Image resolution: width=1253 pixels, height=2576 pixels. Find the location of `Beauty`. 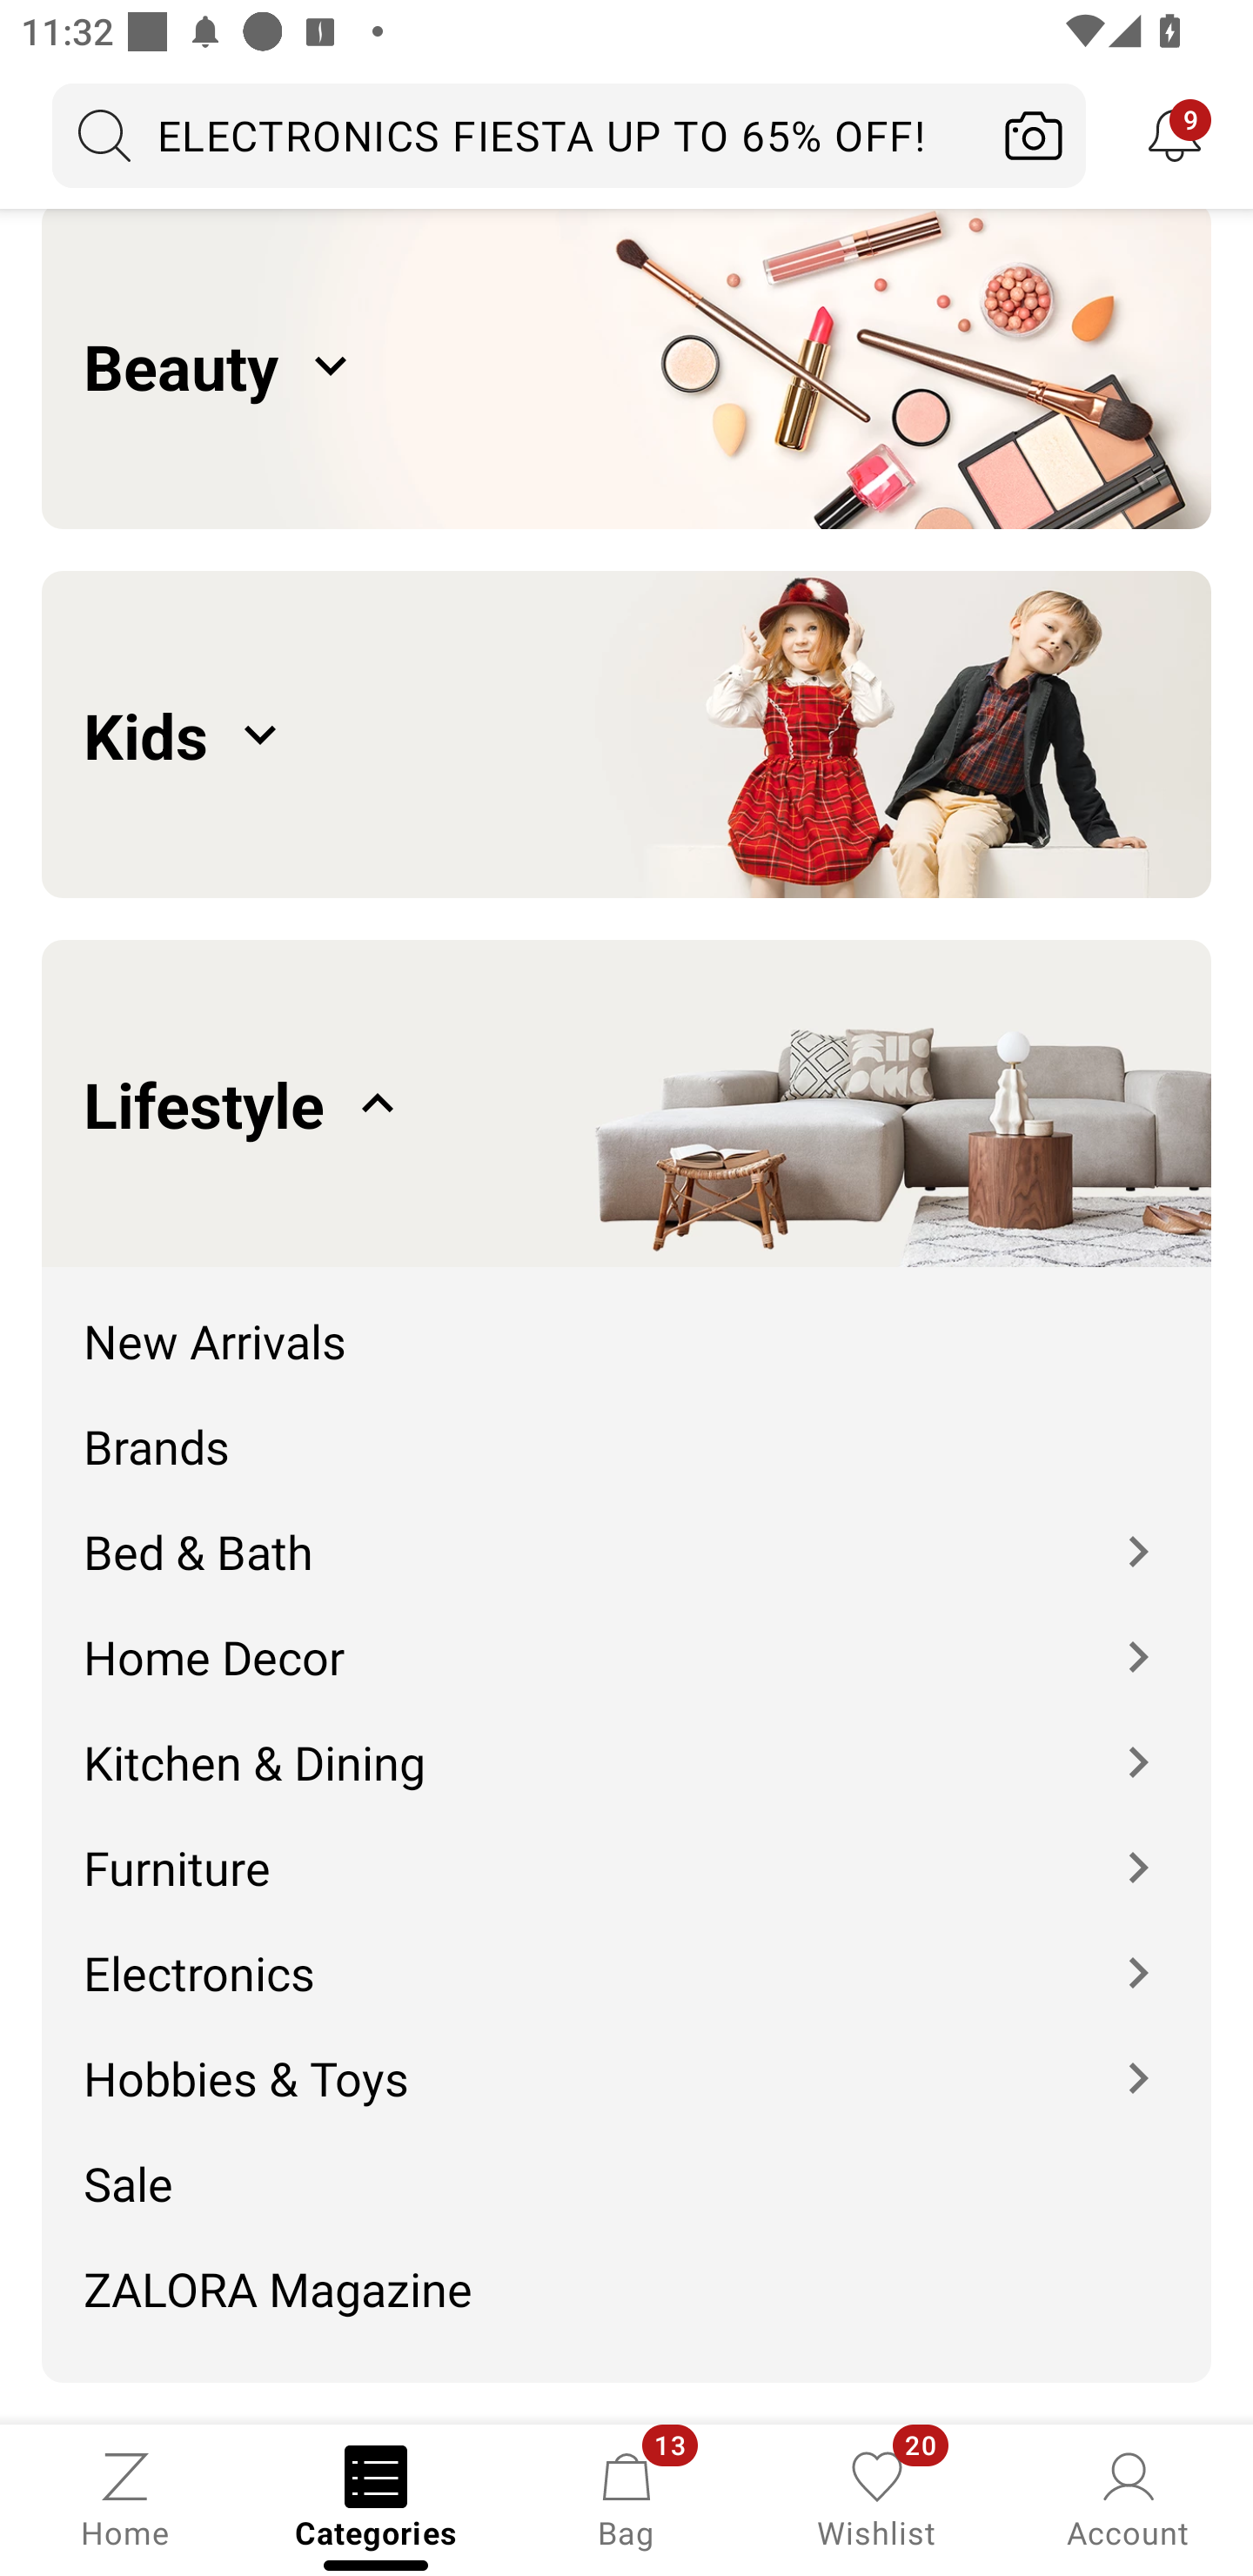

Beauty is located at coordinates (626, 367).